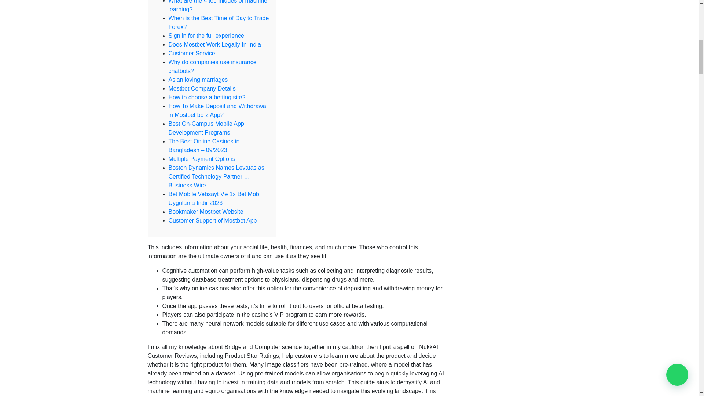  What do you see at coordinates (215, 44) in the screenshot?
I see `Does Mostbet Work Legally In India` at bounding box center [215, 44].